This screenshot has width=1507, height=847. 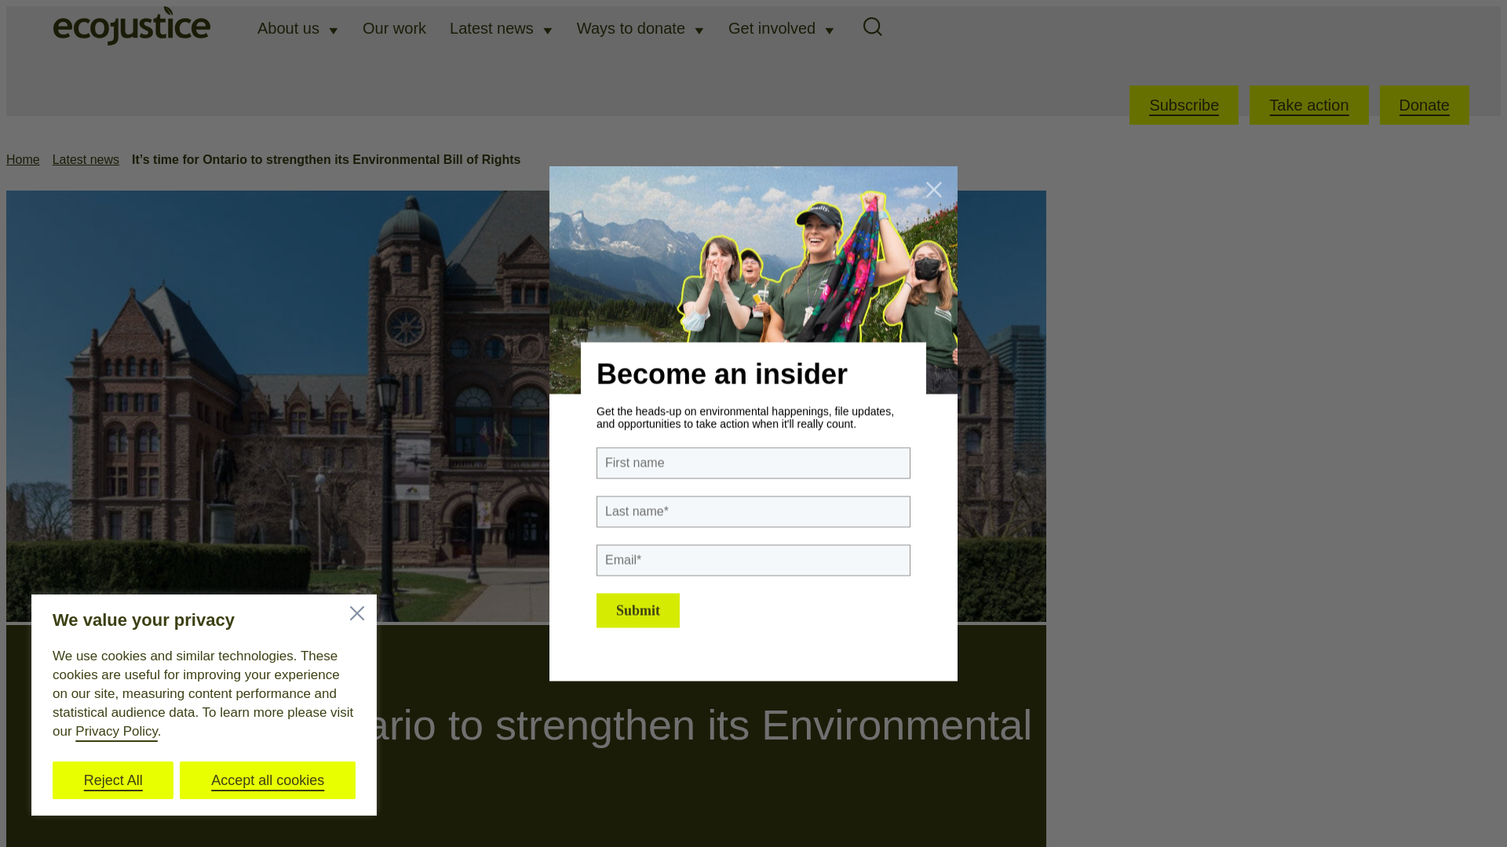 What do you see at coordinates (289, 27) in the screenshot?
I see `About us` at bounding box center [289, 27].